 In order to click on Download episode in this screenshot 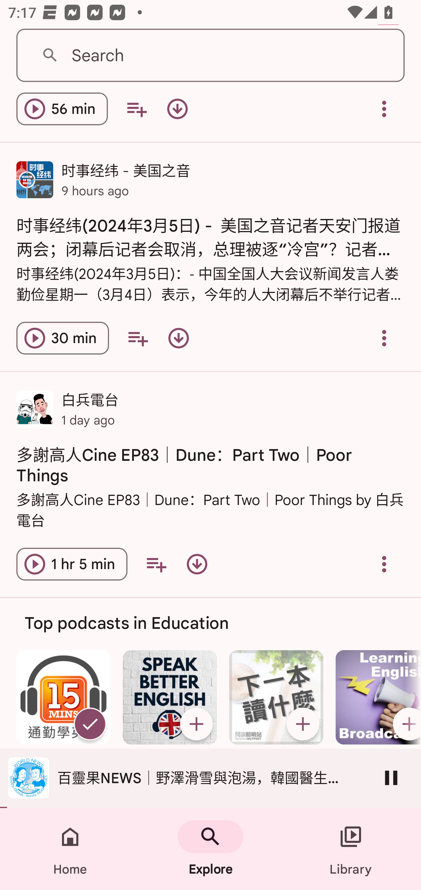, I will do `click(177, 110)`.